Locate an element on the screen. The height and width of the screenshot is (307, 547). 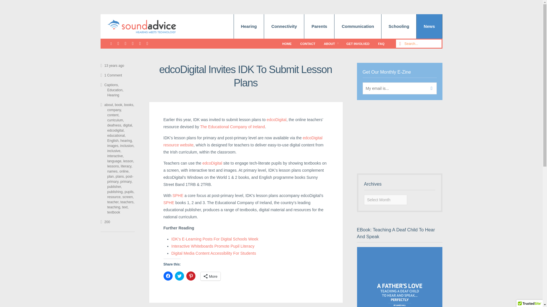
Hearing is located at coordinates (249, 26).